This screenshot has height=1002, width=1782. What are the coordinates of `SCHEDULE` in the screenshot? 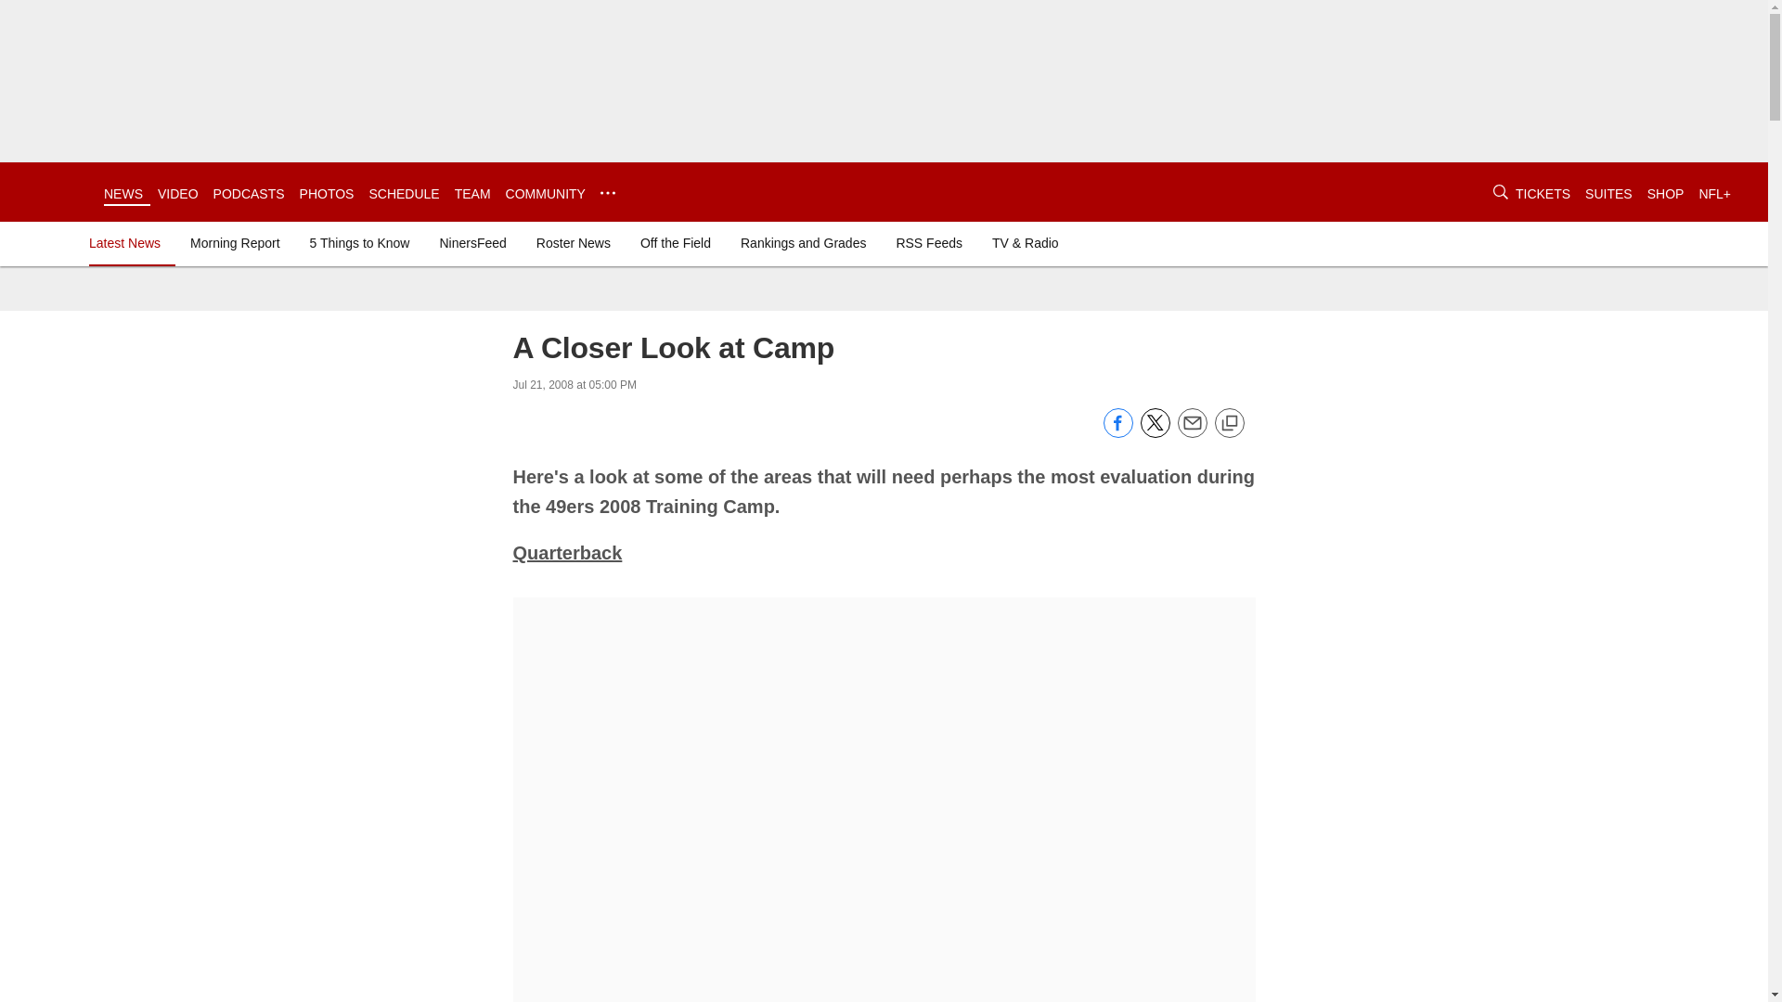 It's located at (403, 193).